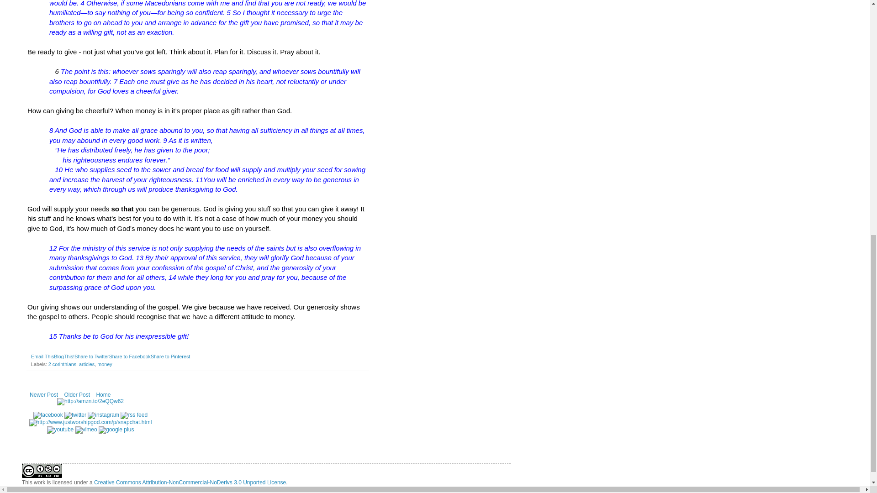 The width and height of the screenshot is (877, 493). Describe the element at coordinates (105, 364) in the screenshot. I see `money` at that location.